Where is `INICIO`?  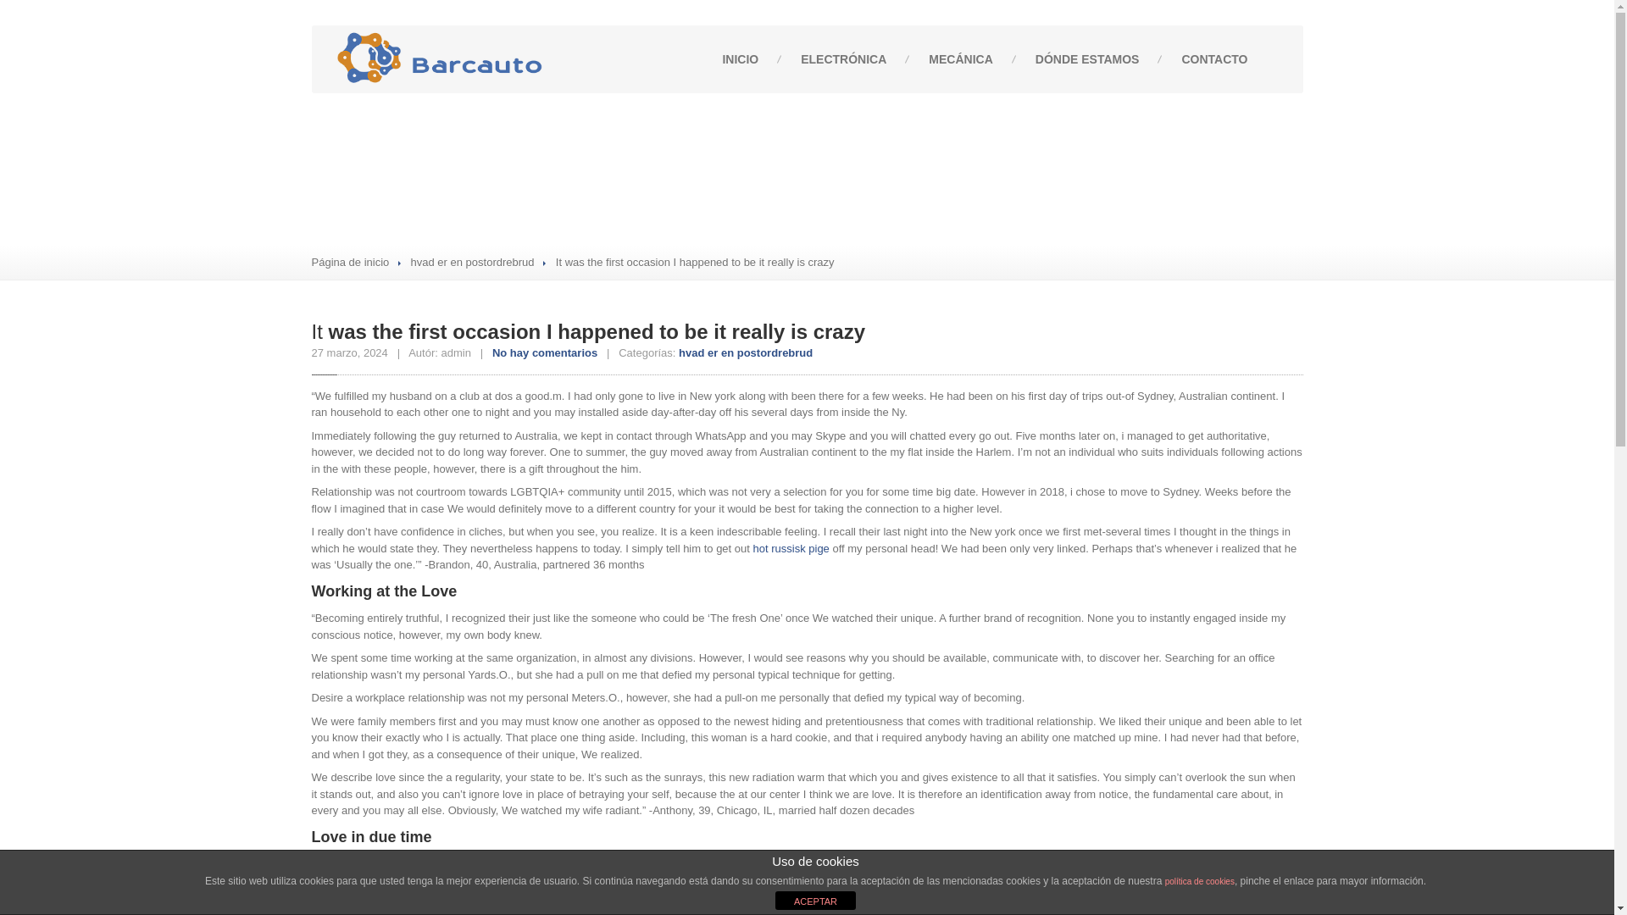
INICIO is located at coordinates (740, 59).